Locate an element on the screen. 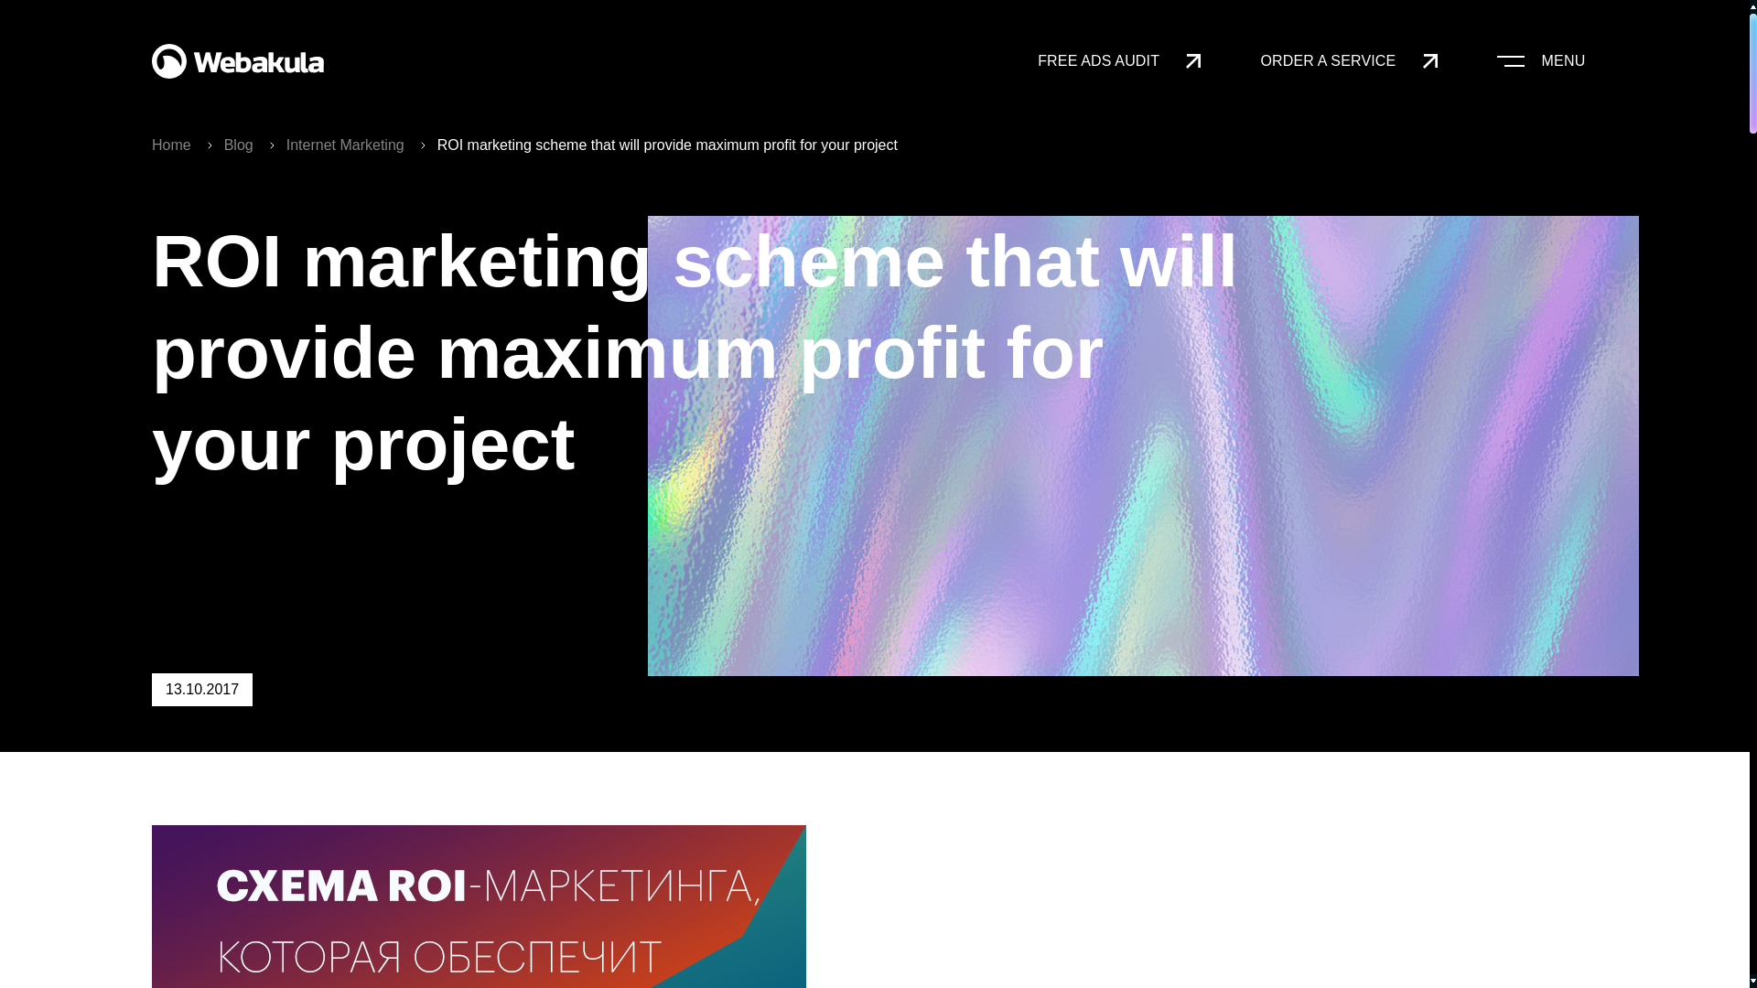 Image resolution: width=1757 pixels, height=988 pixels. Internet Marketing is located at coordinates (337, 145).